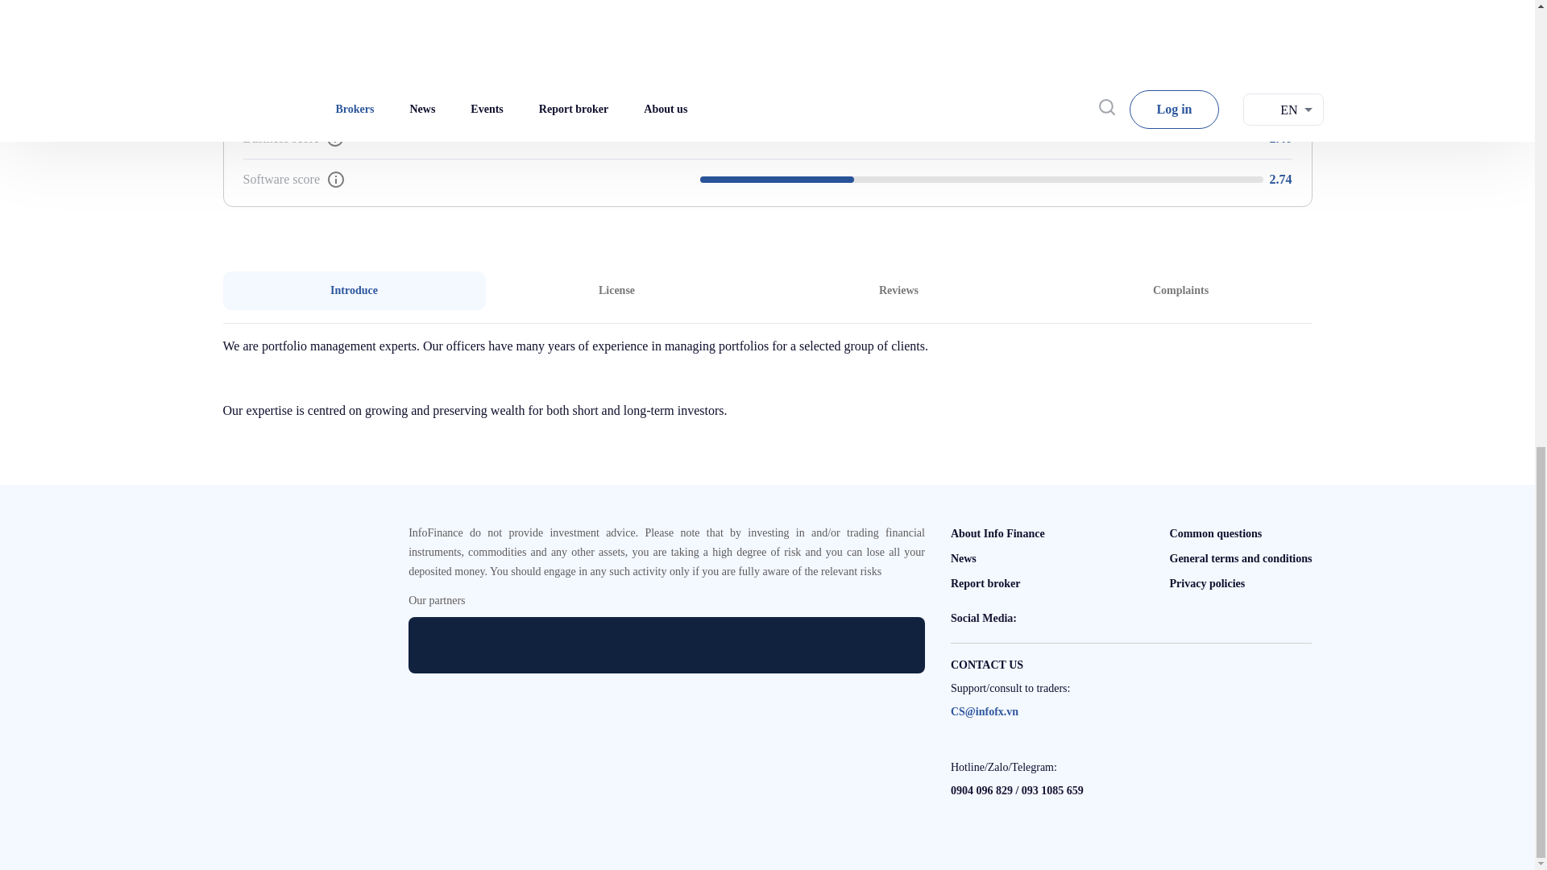 The width and height of the screenshot is (1547, 870). What do you see at coordinates (1215, 533) in the screenshot?
I see `Common questions` at bounding box center [1215, 533].